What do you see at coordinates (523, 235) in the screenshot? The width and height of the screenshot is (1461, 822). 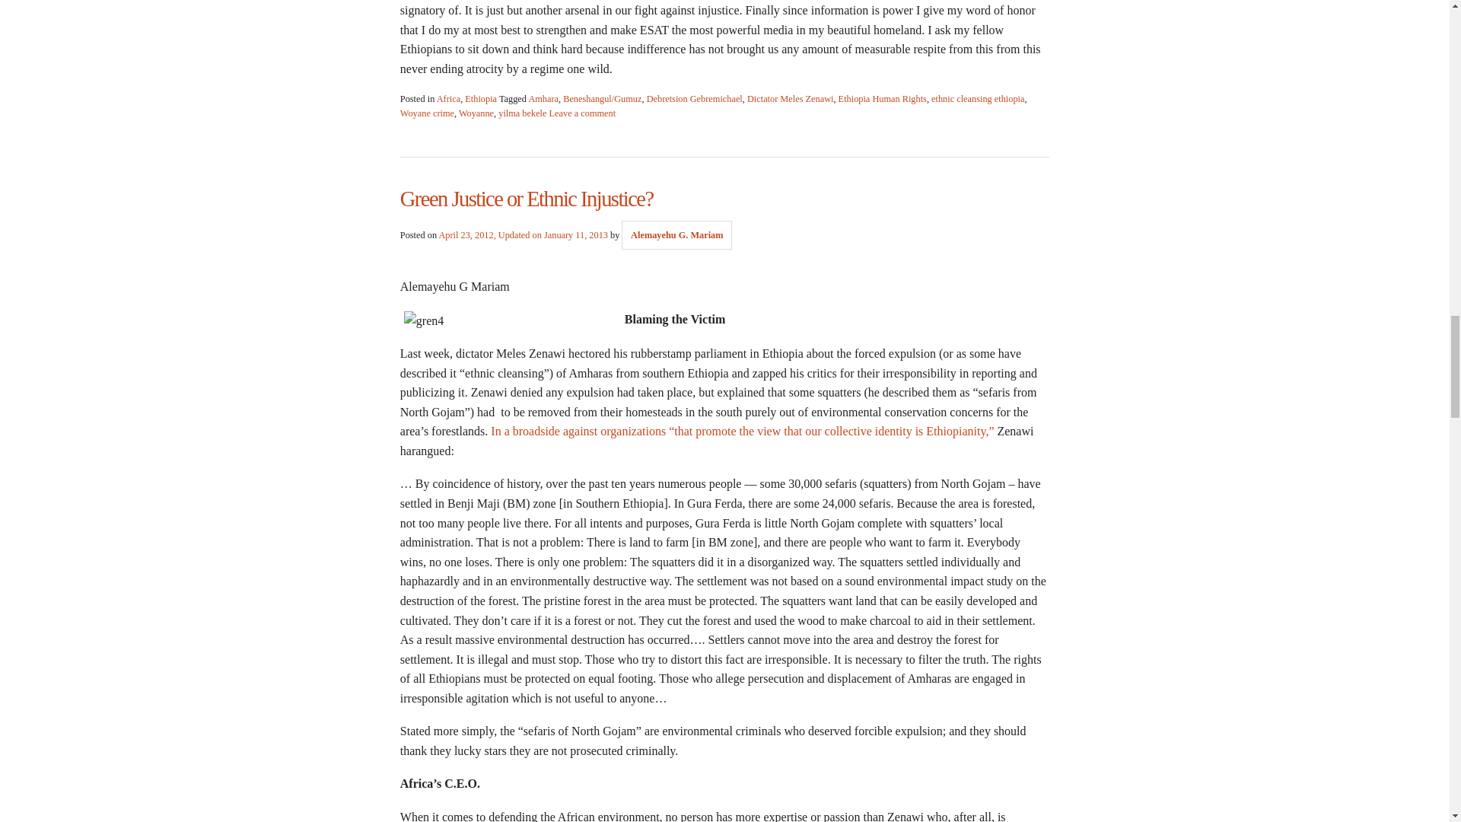 I see `April 23, 2012, Updated on January 11, 2013` at bounding box center [523, 235].